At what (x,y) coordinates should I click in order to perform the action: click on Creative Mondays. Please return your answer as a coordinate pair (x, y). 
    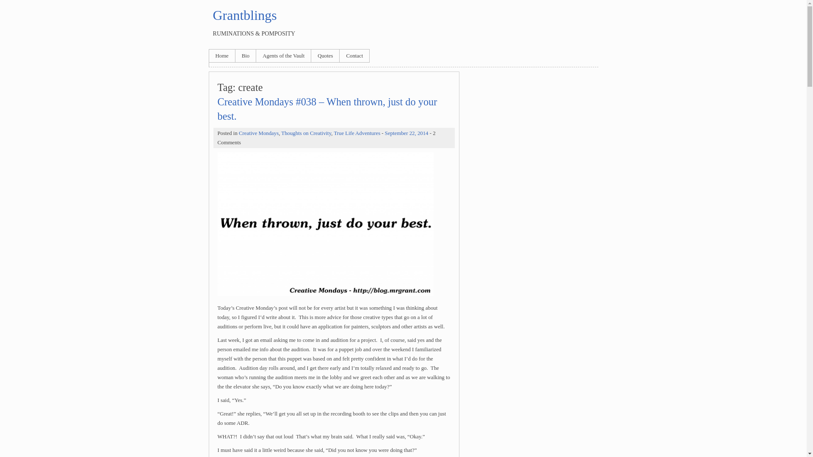
    Looking at the image, I should click on (259, 133).